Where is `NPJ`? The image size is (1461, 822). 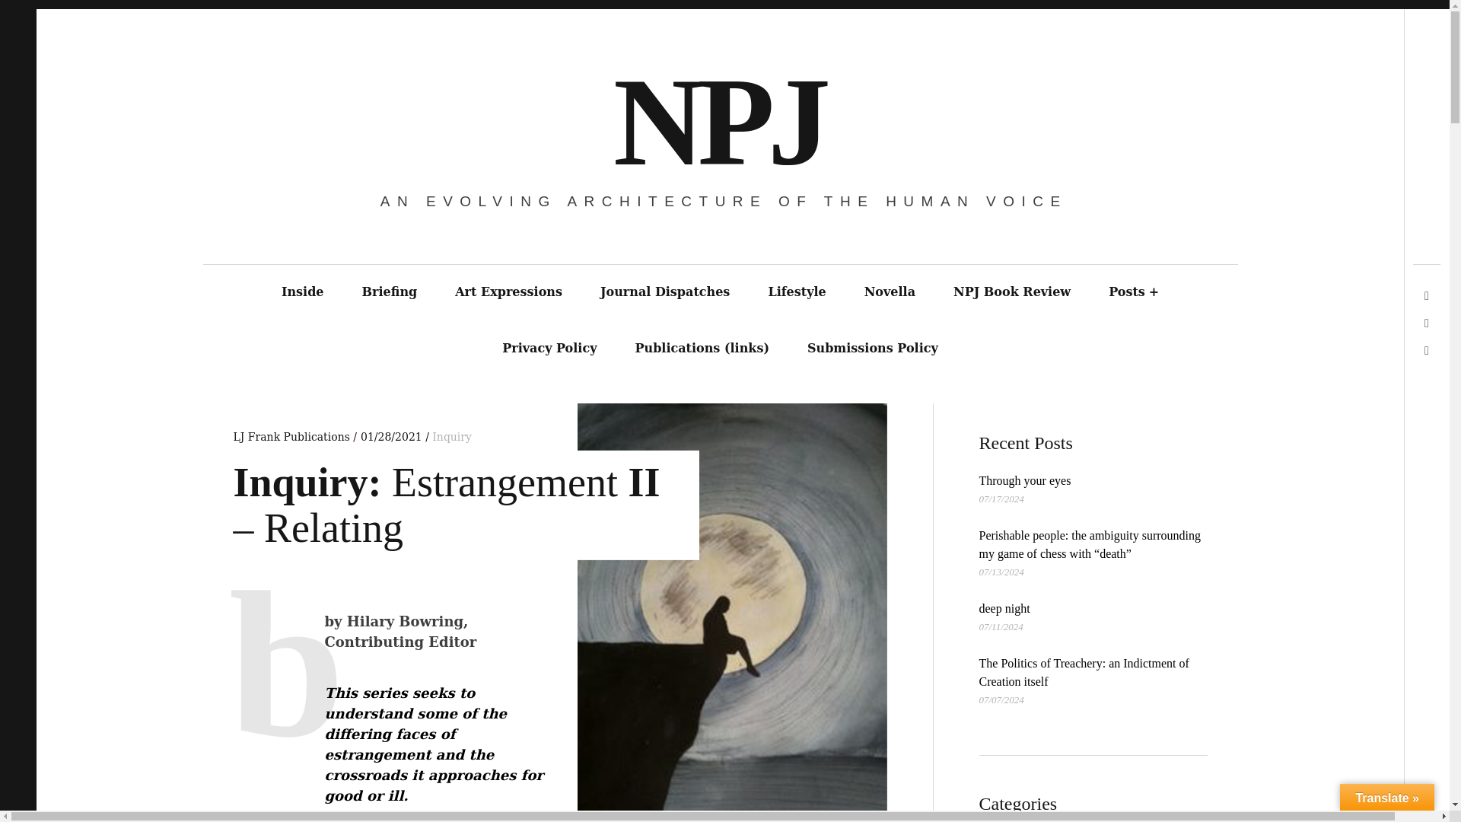 NPJ is located at coordinates (718, 122).